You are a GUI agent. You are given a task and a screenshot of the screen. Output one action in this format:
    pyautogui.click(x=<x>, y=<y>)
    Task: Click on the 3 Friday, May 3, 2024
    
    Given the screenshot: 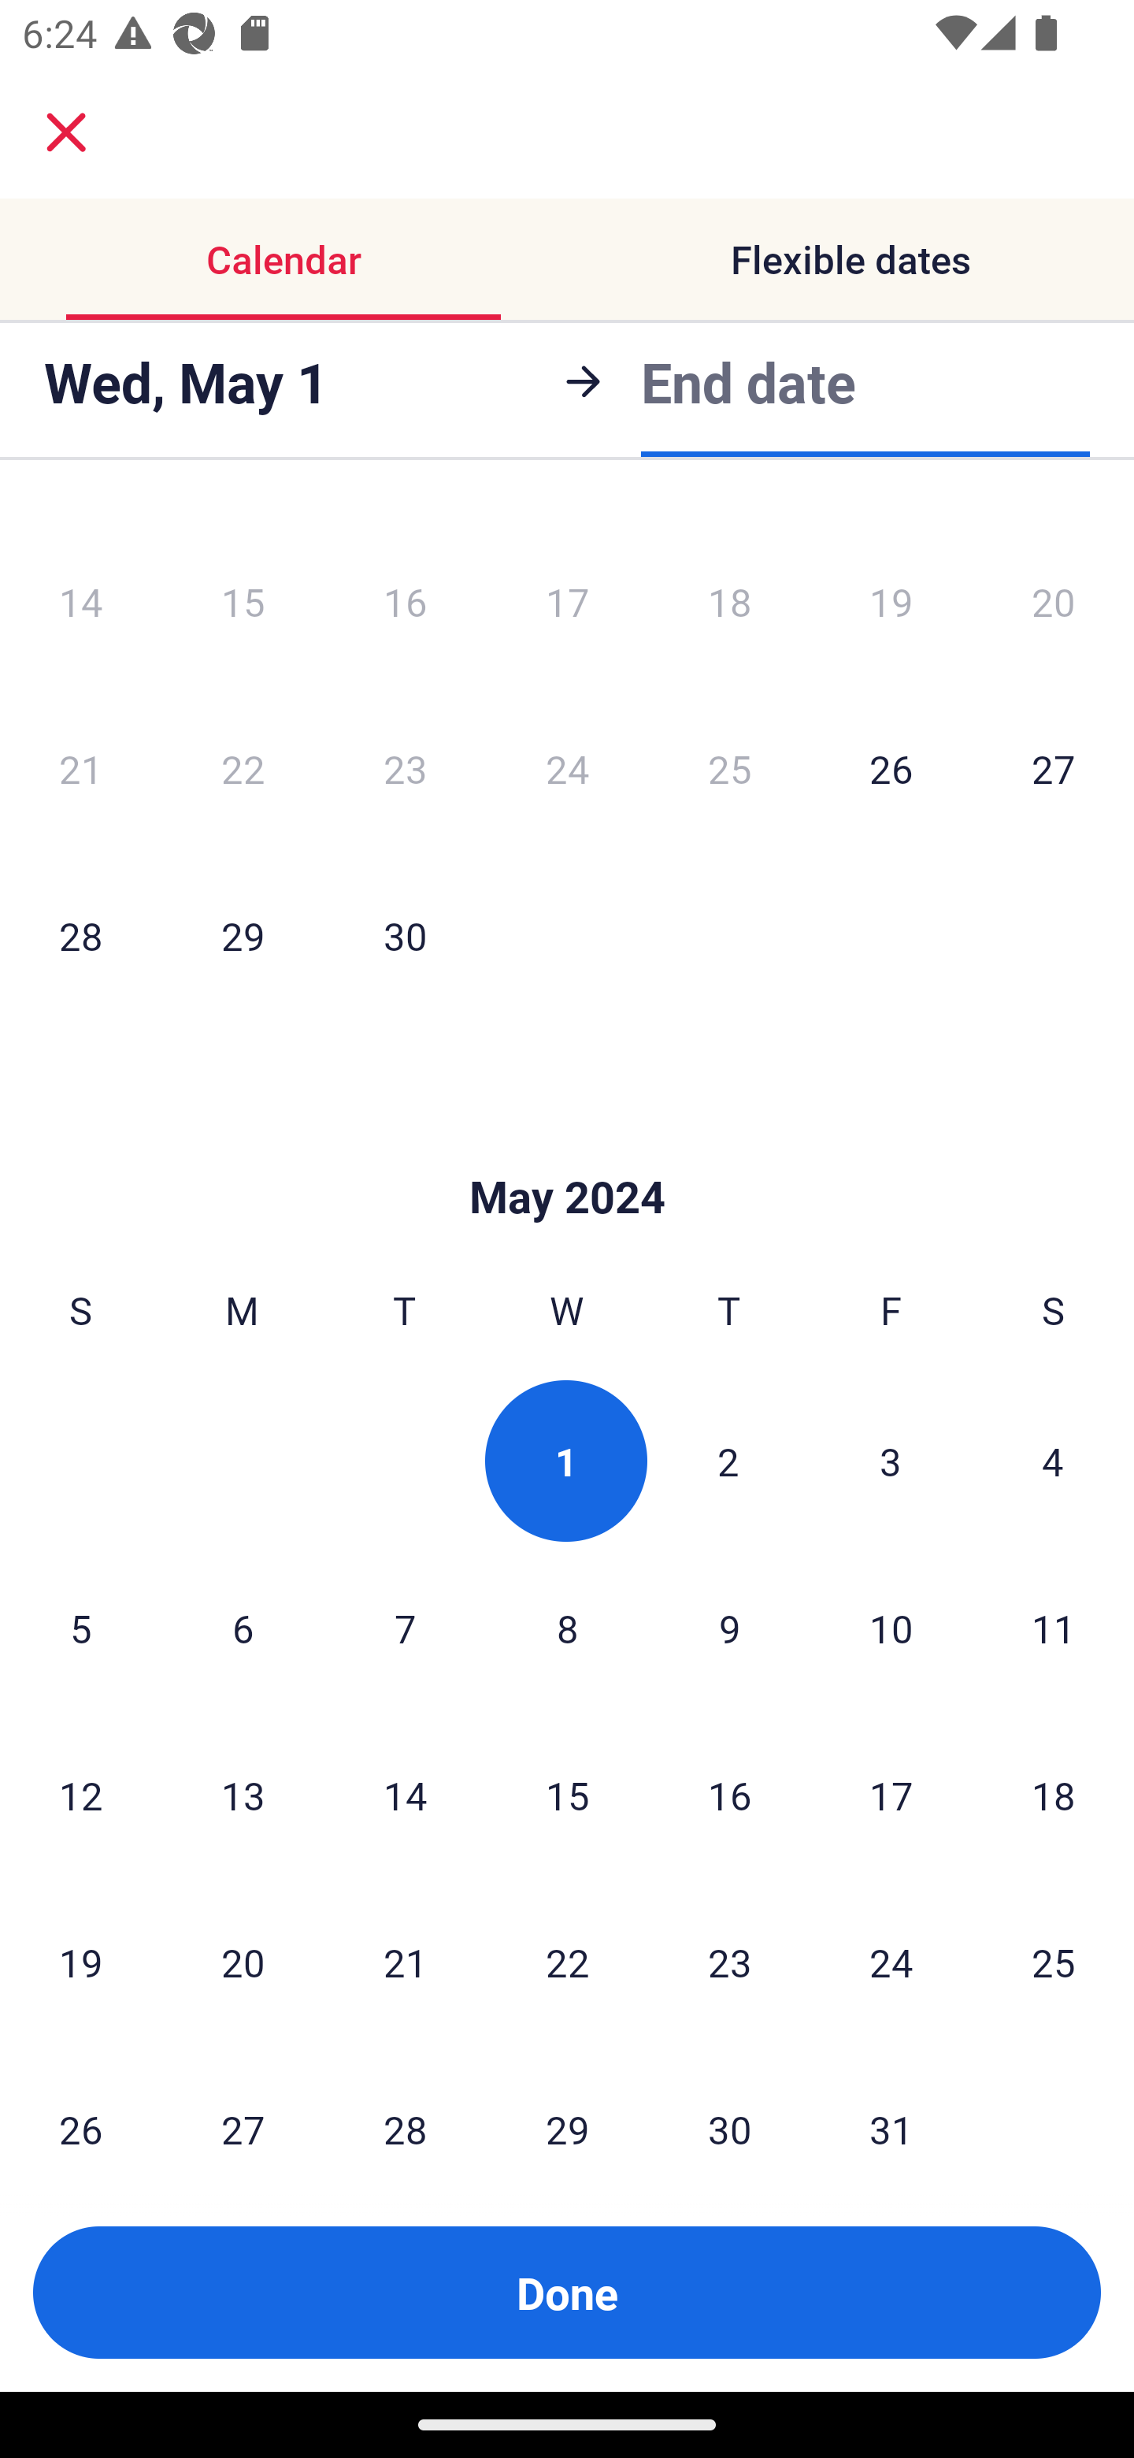 What is the action you would take?
    pyautogui.click(x=891, y=1461)
    